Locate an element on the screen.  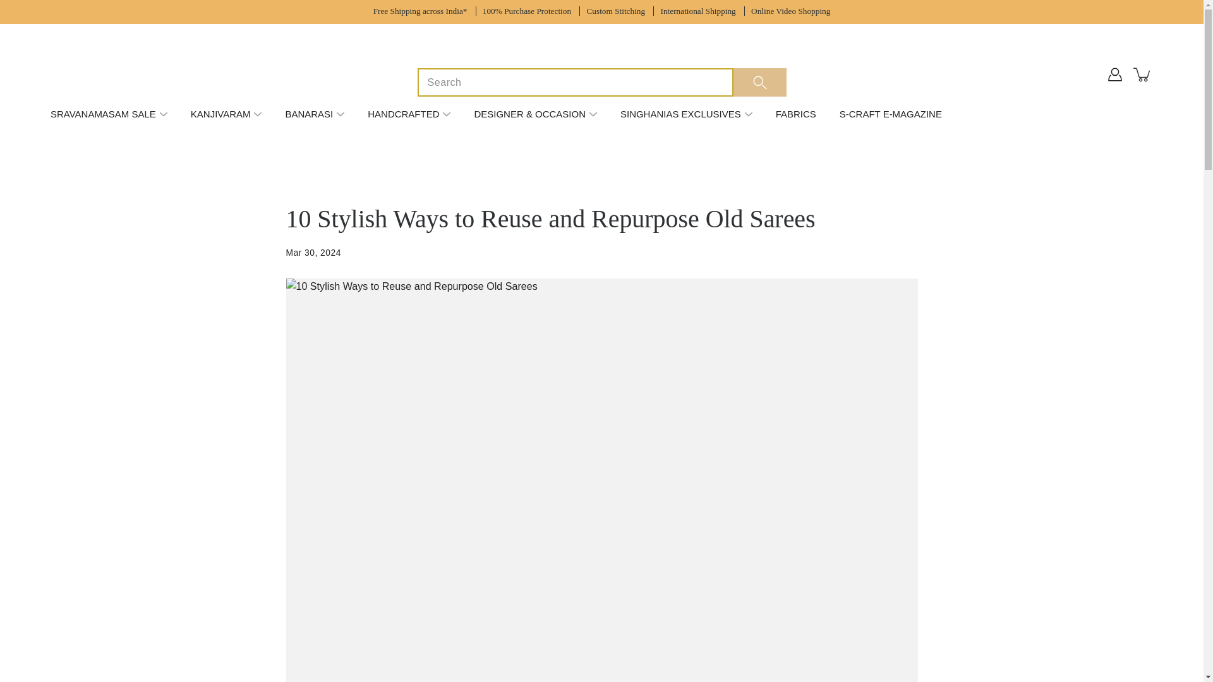
SRAVANAMASAM SALE is located at coordinates (104, 114).